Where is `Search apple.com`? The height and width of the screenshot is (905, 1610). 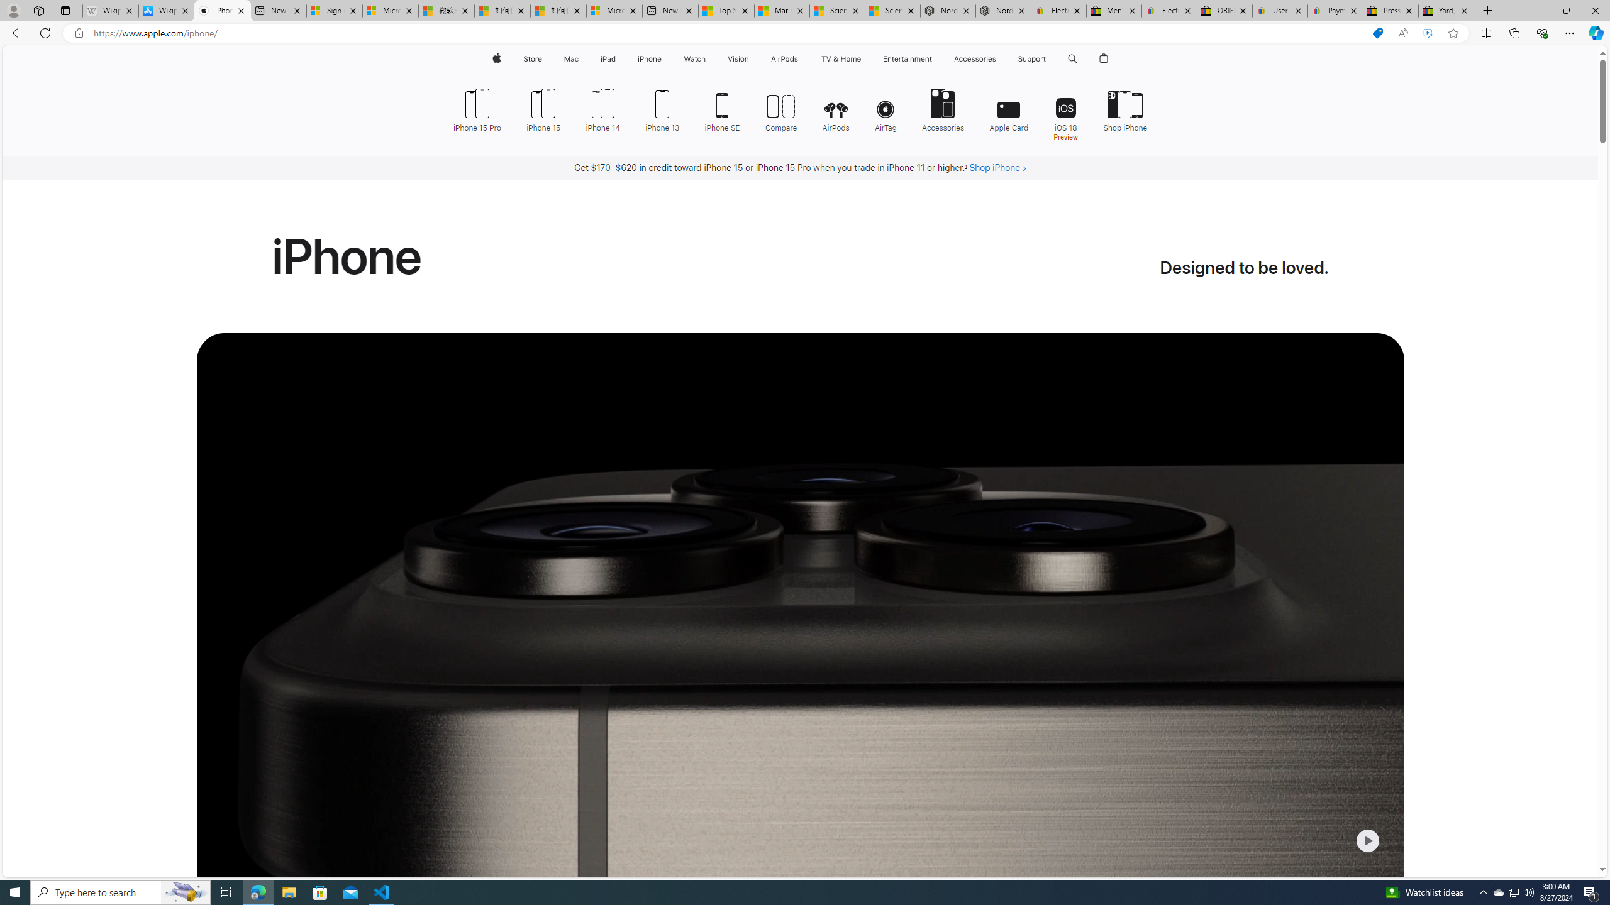 Search apple.com is located at coordinates (1073, 59).